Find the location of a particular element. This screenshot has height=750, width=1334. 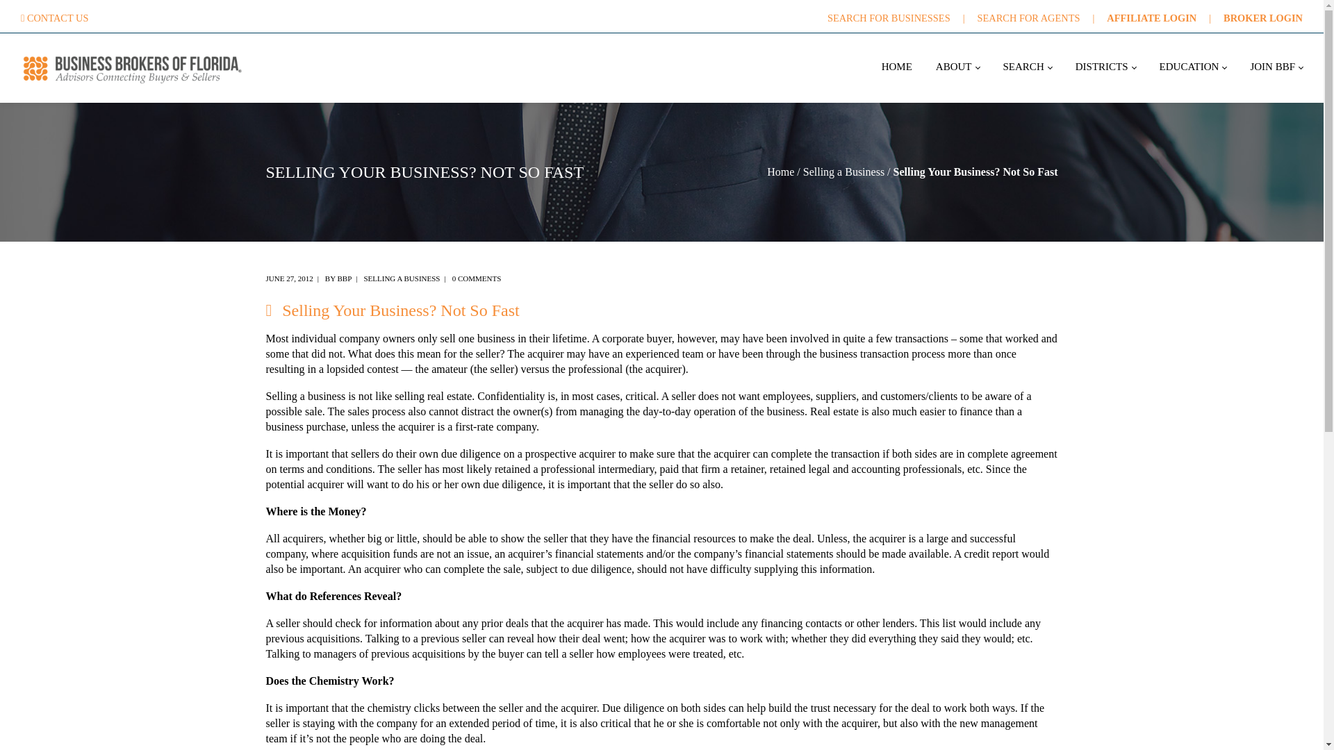

BROKER LOGIN is located at coordinates (1263, 18).